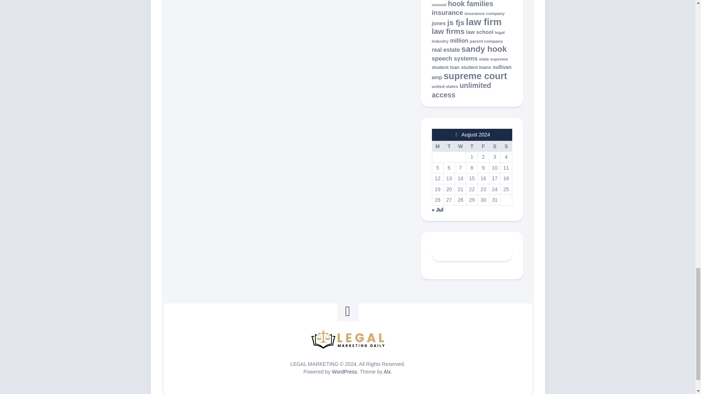 This screenshot has width=701, height=394. What do you see at coordinates (448, 146) in the screenshot?
I see `Tuesday` at bounding box center [448, 146].